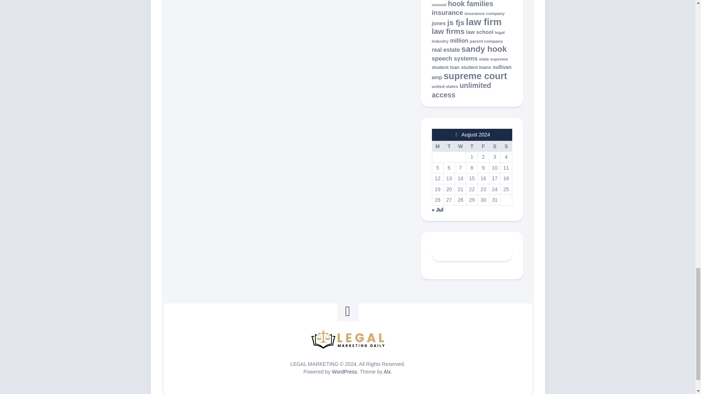 This screenshot has width=701, height=394. What do you see at coordinates (448, 146) in the screenshot?
I see `Tuesday` at bounding box center [448, 146].